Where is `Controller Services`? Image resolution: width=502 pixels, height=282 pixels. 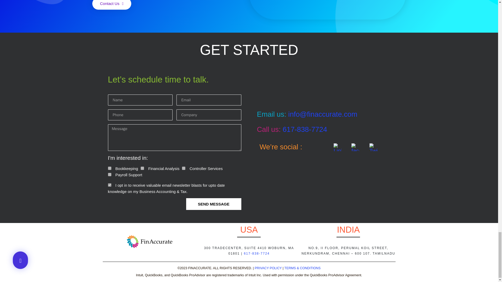 Controller Services is located at coordinates (184, 168).